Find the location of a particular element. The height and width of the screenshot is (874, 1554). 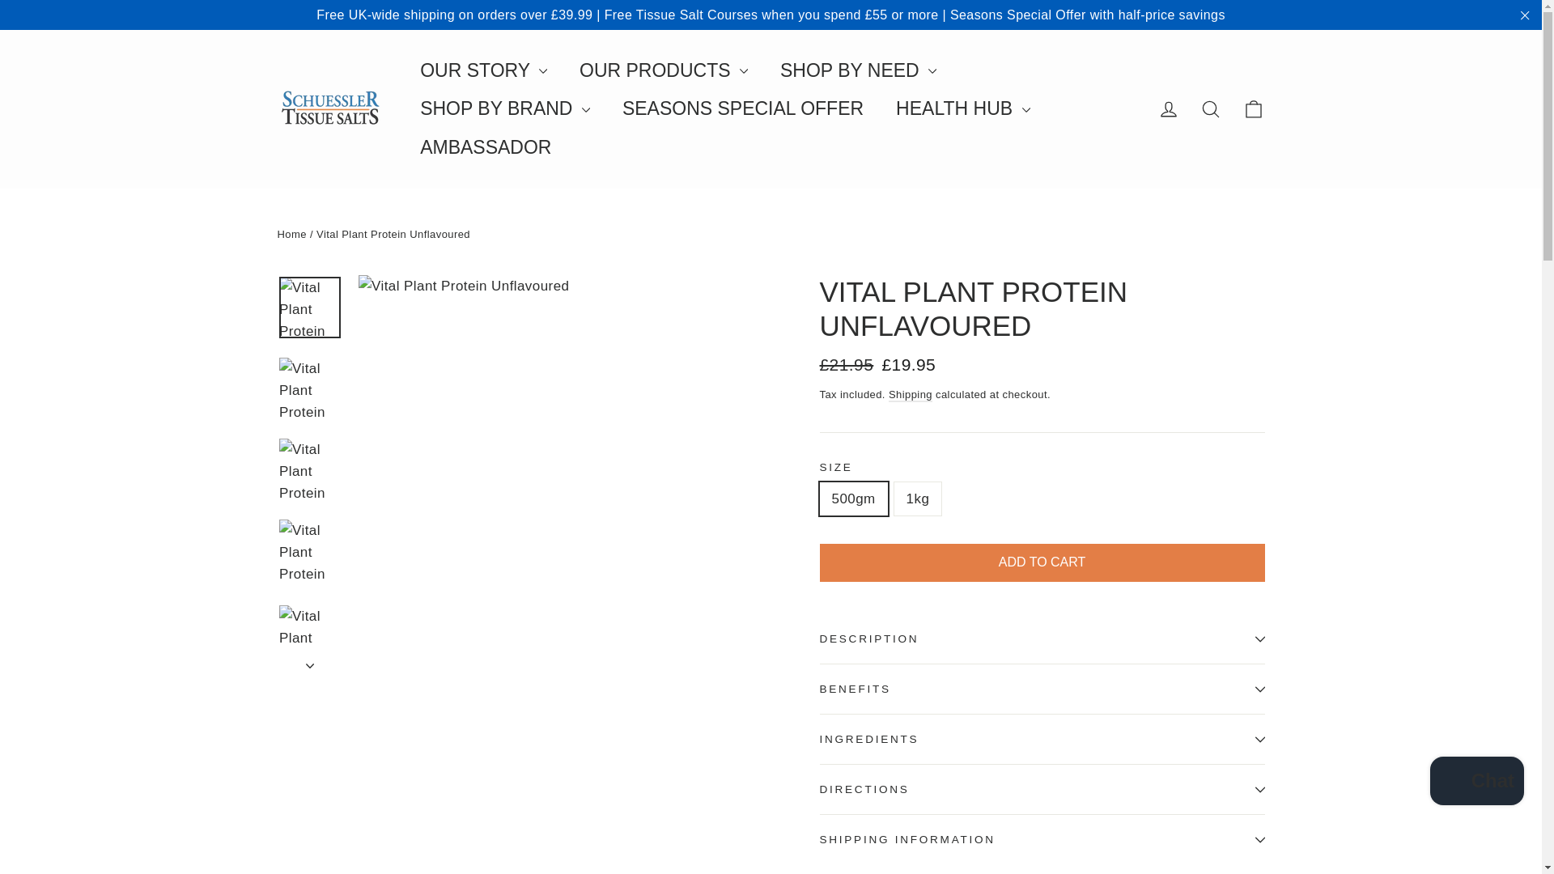

Back to the frontpage is located at coordinates (291, 234).